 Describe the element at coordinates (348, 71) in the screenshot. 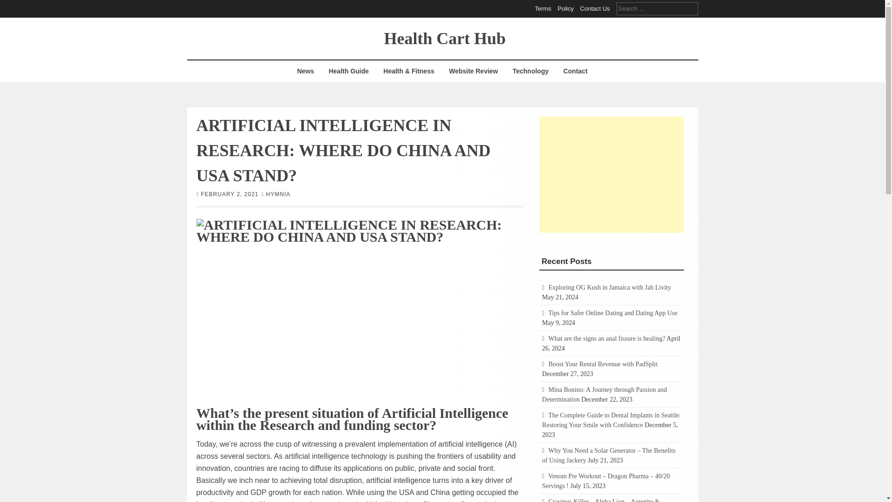

I see `Health Guide` at that location.